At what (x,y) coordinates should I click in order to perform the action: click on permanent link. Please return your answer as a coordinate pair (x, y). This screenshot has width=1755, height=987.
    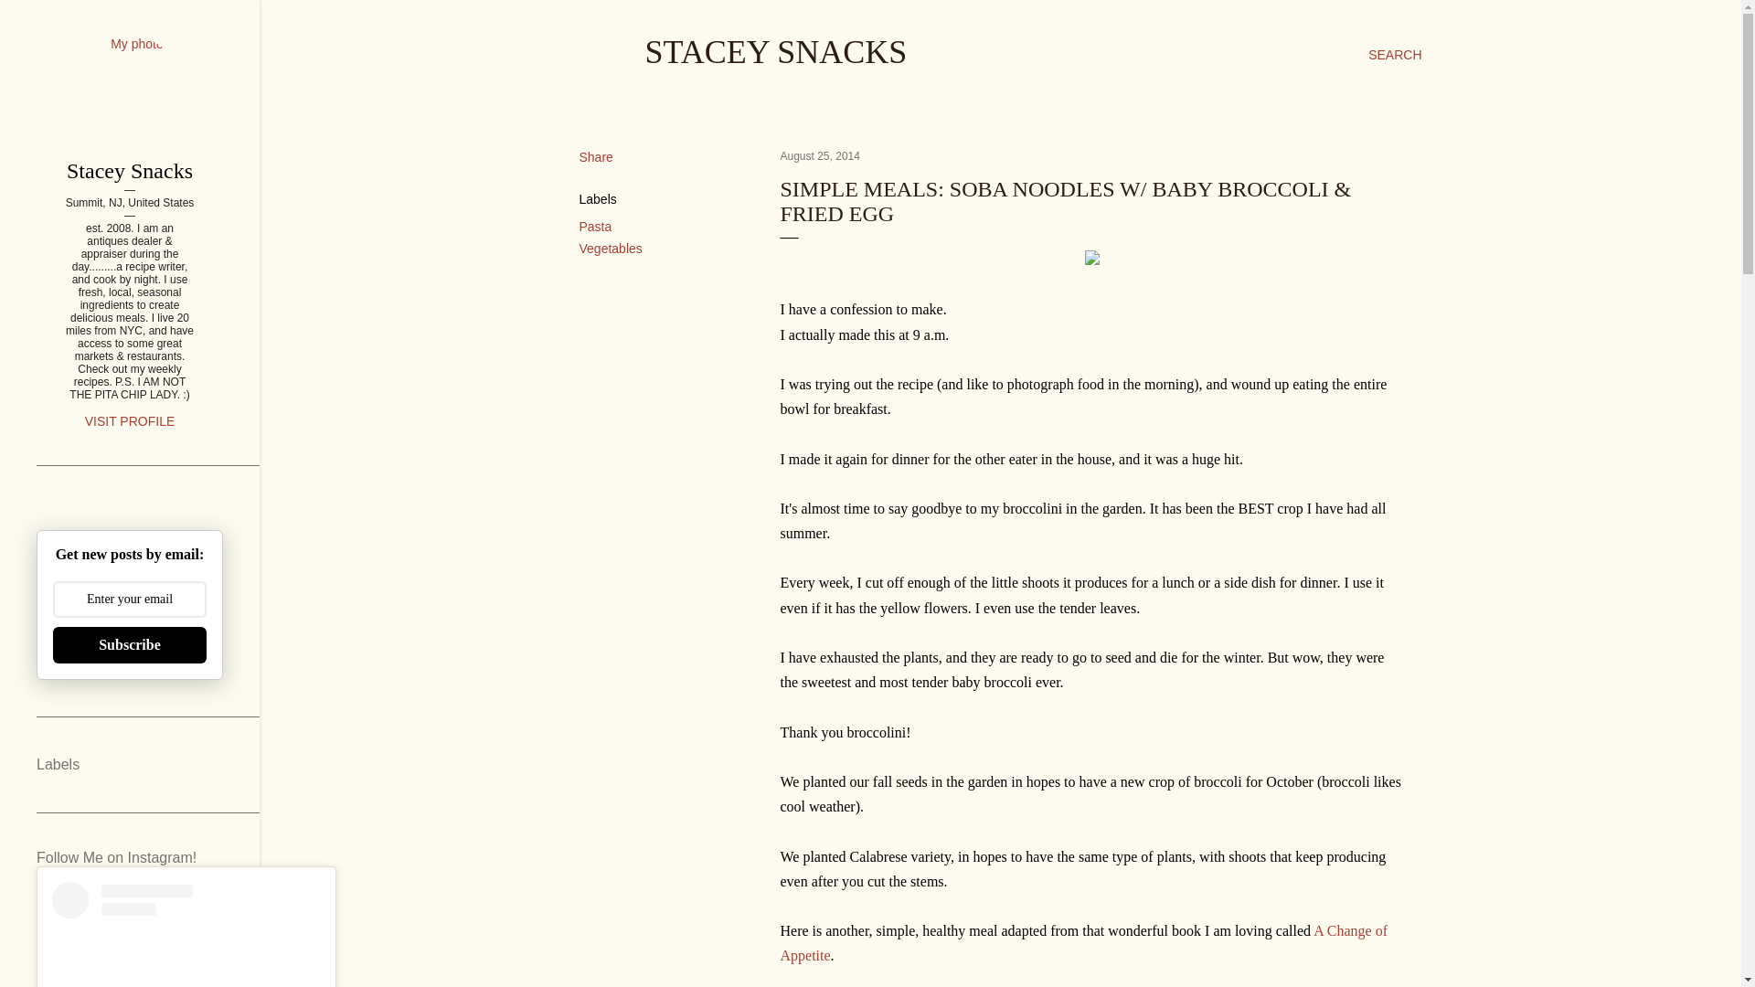
    Looking at the image, I should click on (820, 156).